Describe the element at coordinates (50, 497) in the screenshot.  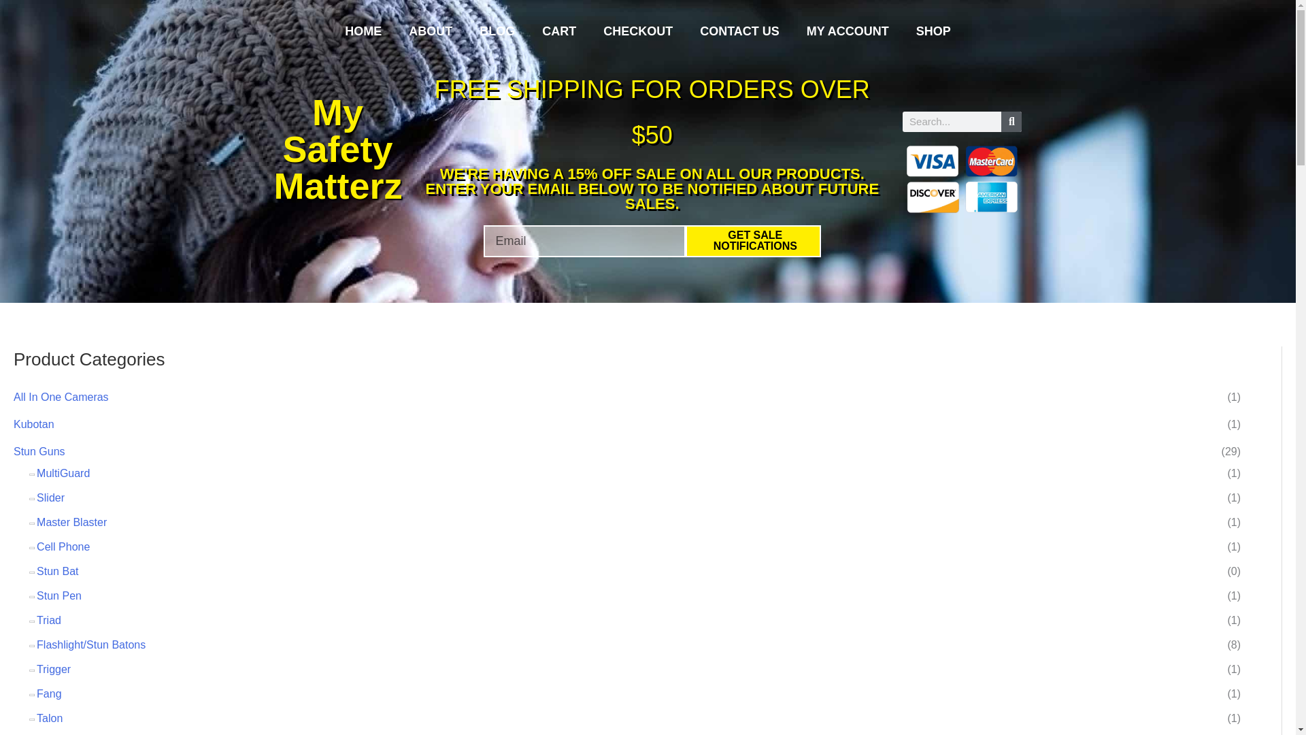
I see `Slider` at that location.